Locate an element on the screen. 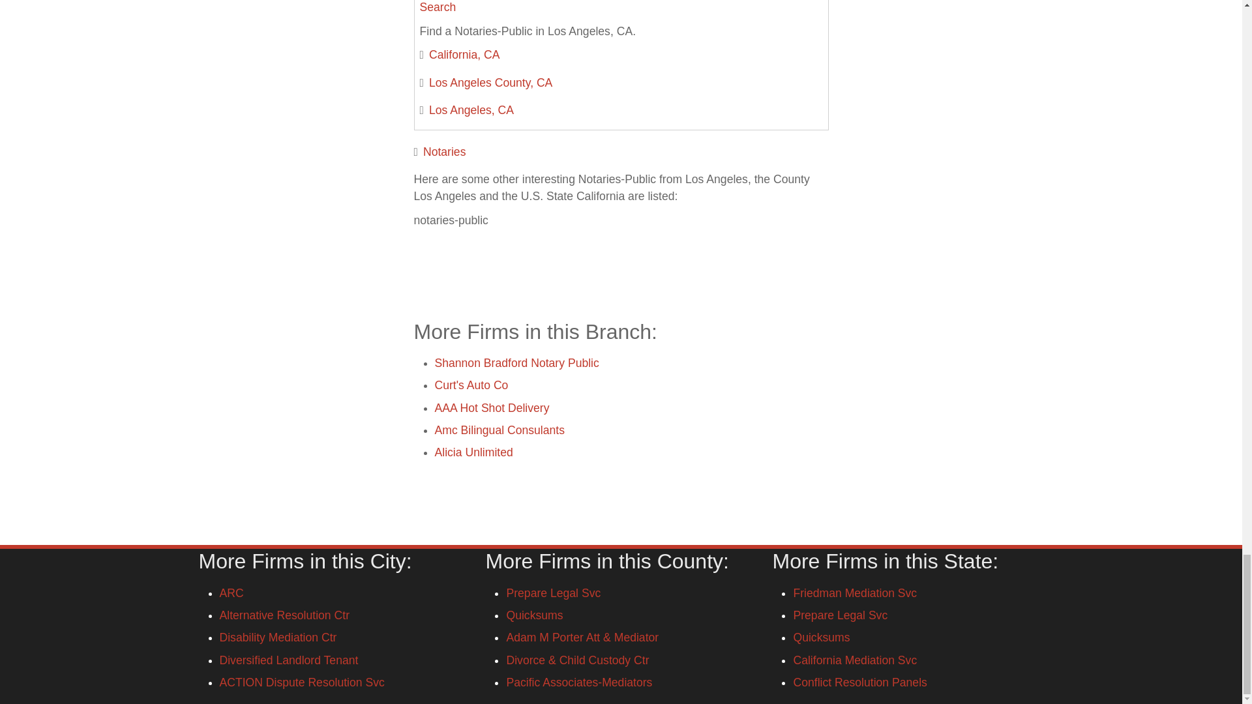 The height and width of the screenshot is (704, 1252). Los Angeles County, CA is located at coordinates (490, 82).